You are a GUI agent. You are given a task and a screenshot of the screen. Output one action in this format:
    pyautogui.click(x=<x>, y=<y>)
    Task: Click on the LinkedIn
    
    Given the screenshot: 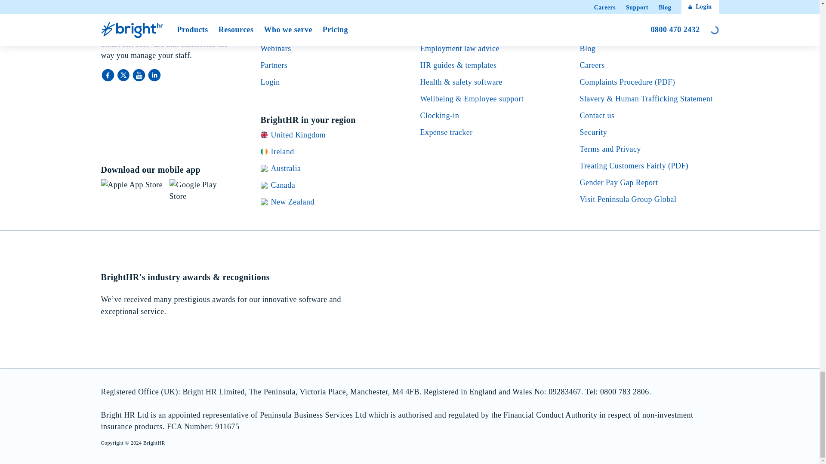 What is the action you would take?
    pyautogui.click(x=154, y=75)
    